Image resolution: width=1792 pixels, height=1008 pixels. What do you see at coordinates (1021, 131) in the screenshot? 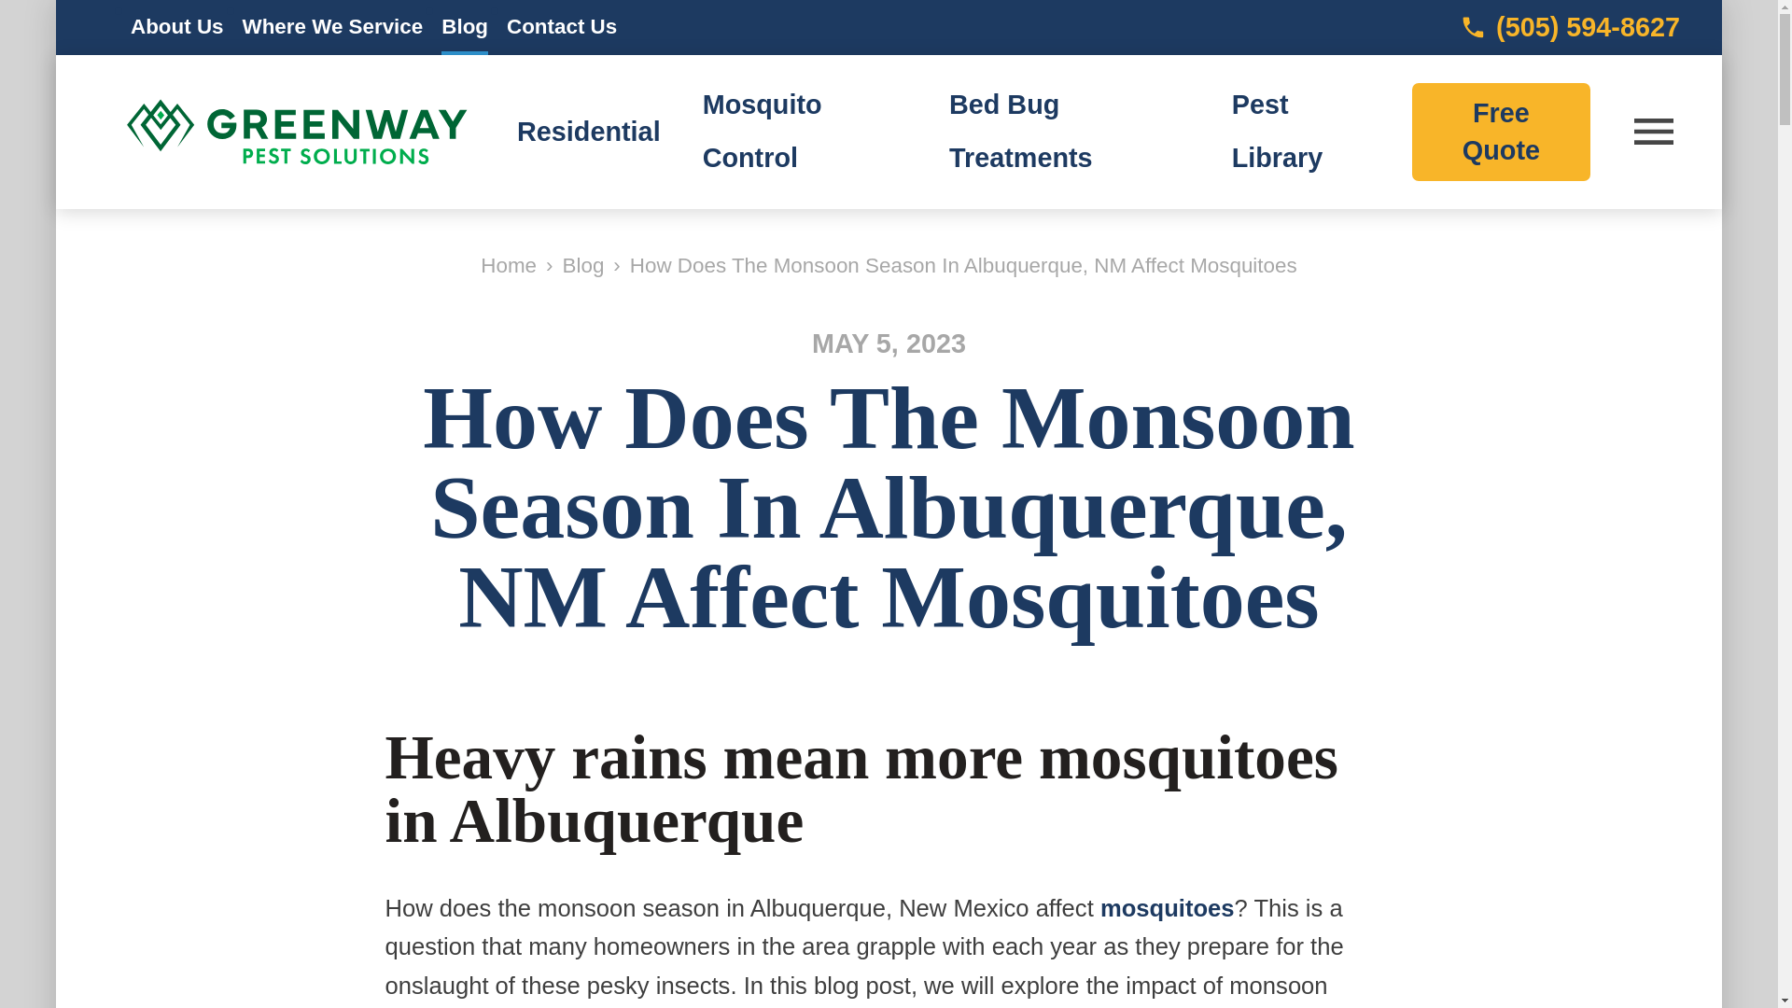
I see `Bed Bug Treatments` at bounding box center [1021, 131].